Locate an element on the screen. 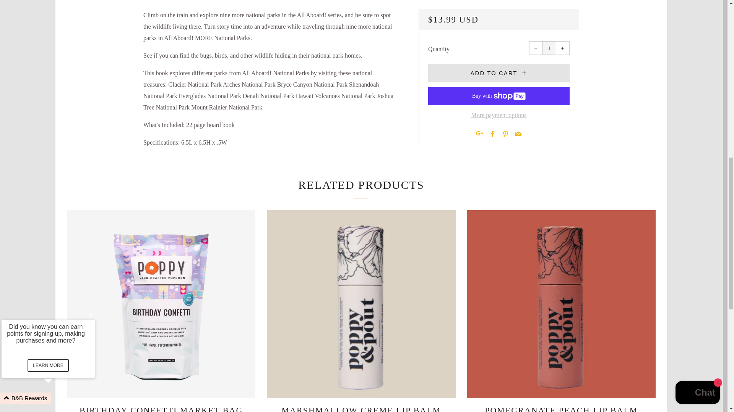 This screenshot has width=734, height=412. Birthday Confetti Market Bag is located at coordinates (161, 407).